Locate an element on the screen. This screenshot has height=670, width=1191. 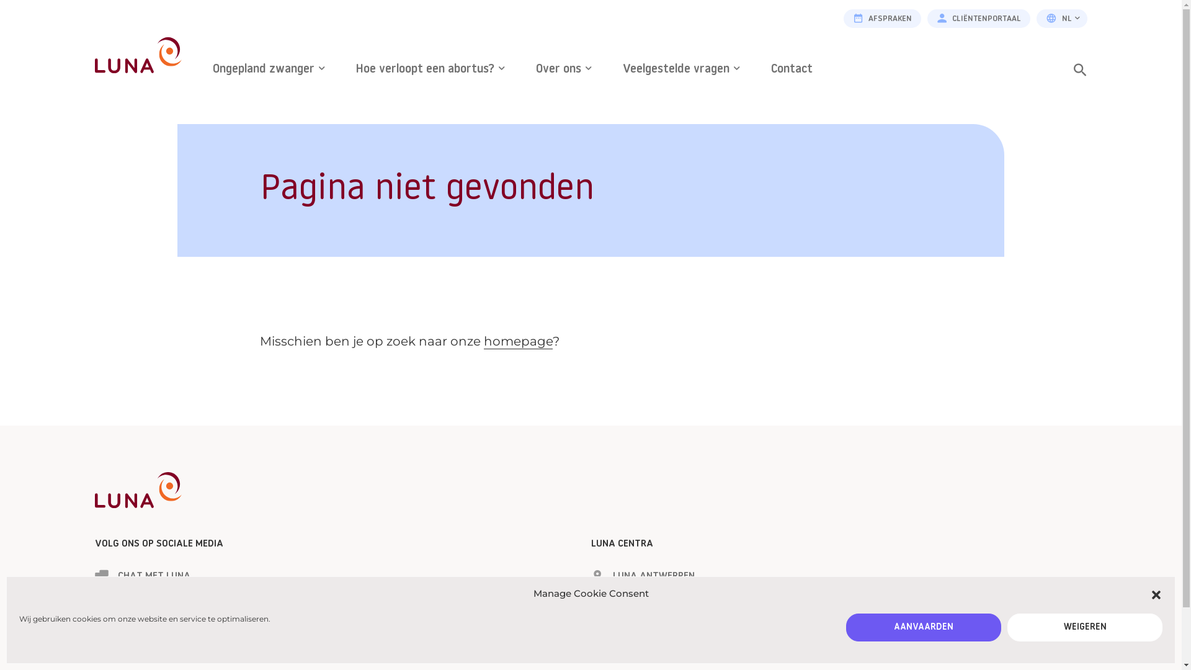
LUNA GENT is located at coordinates (627, 596).